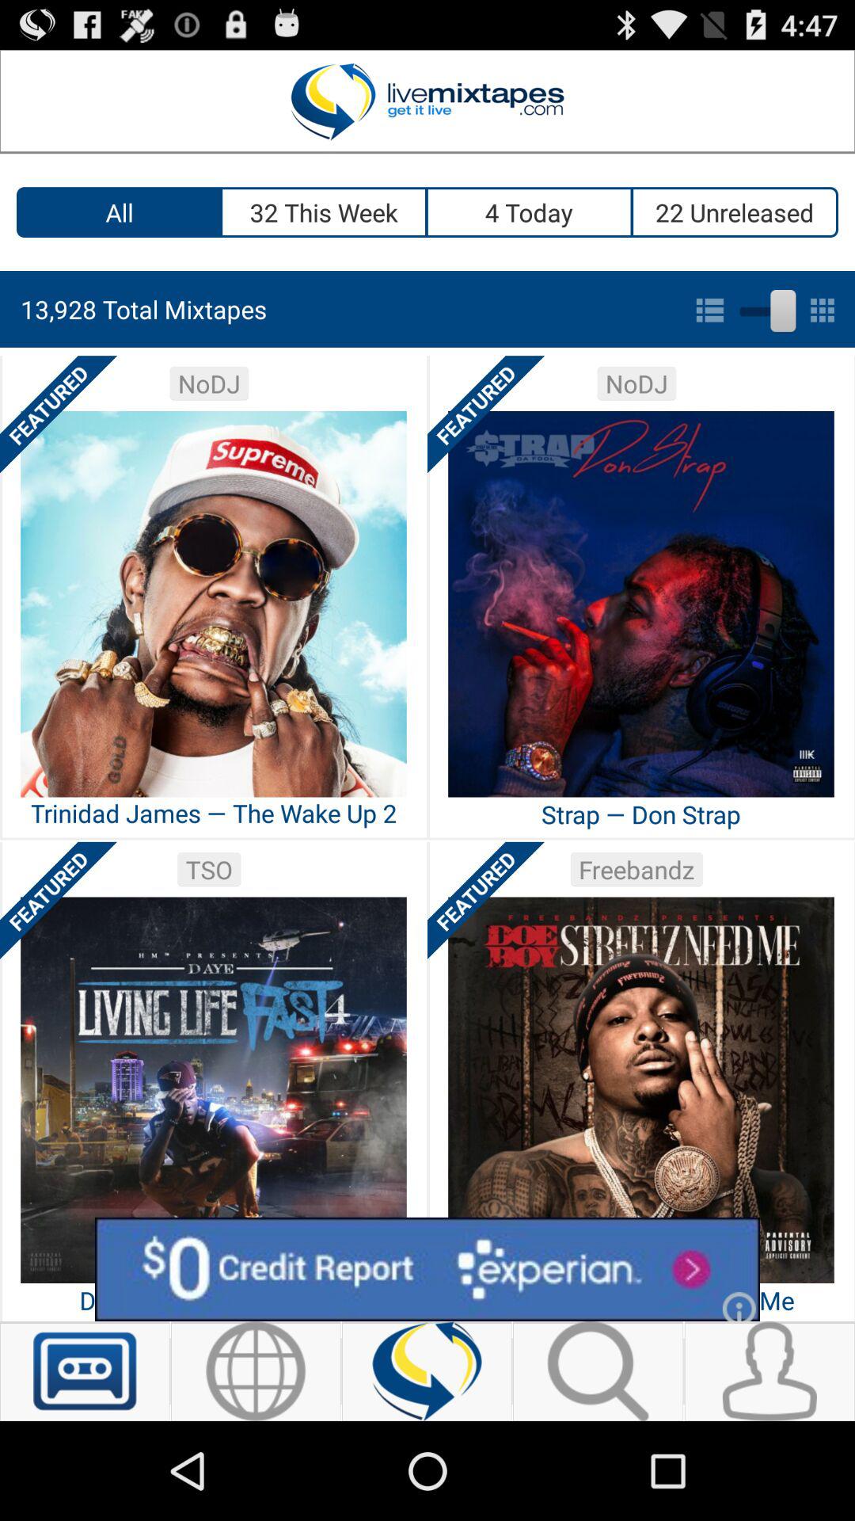 This screenshot has width=855, height=1521. What do you see at coordinates (765, 307) in the screenshot?
I see `change visualization style` at bounding box center [765, 307].